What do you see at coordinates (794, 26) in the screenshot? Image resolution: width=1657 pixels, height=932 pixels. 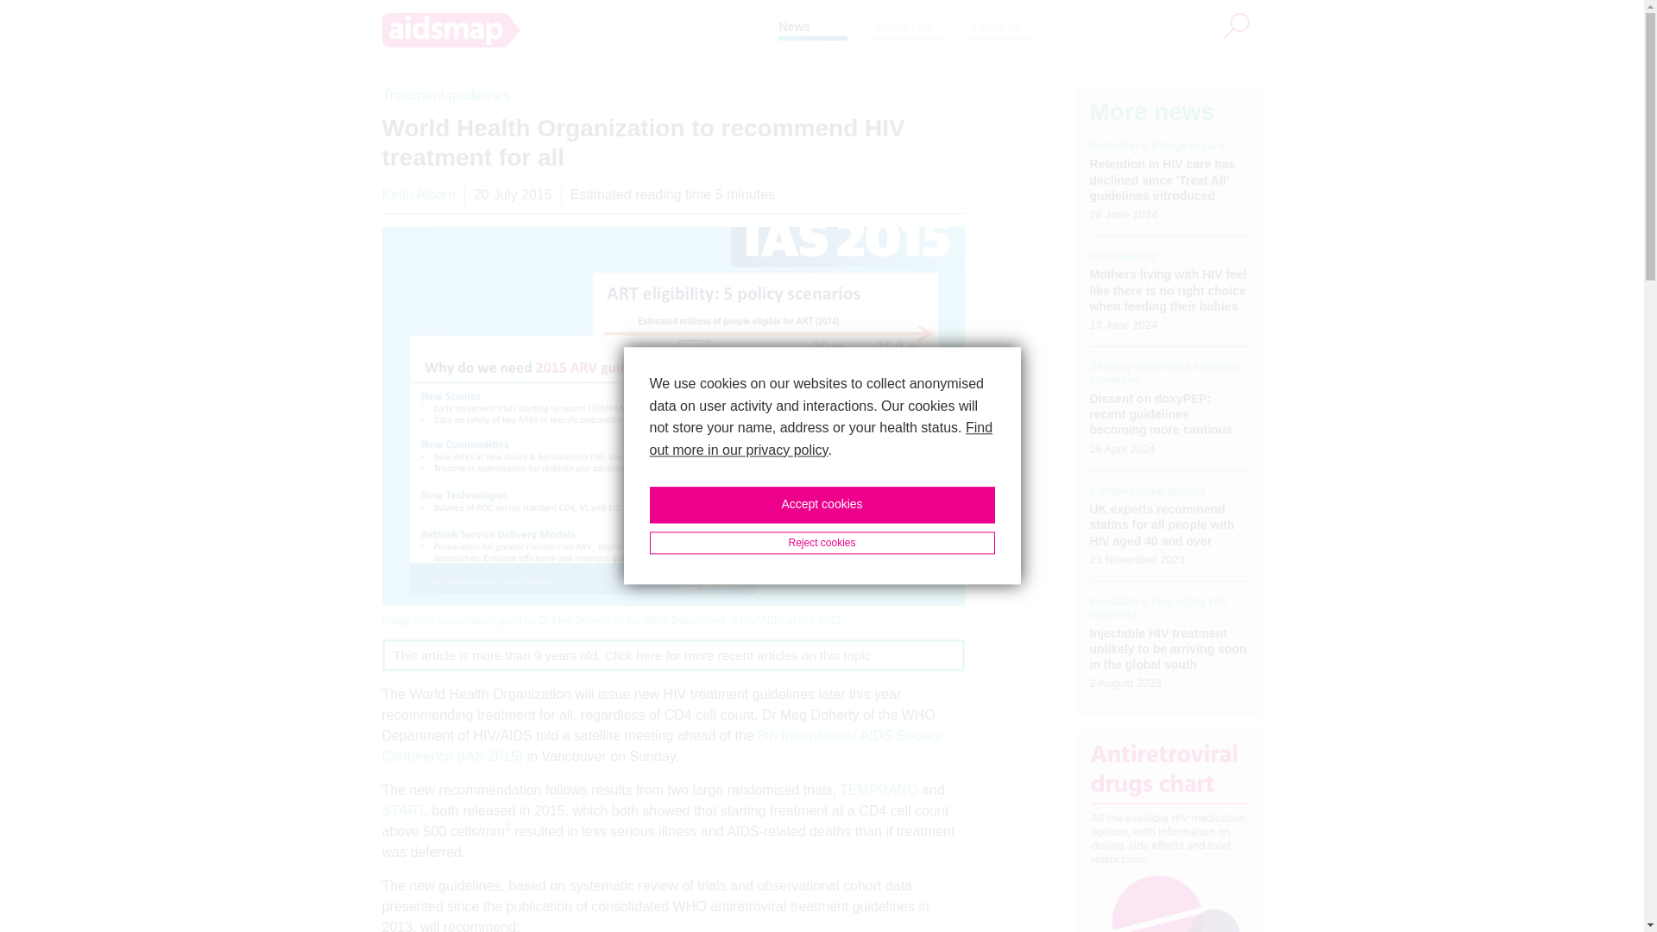 I see `News` at bounding box center [794, 26].